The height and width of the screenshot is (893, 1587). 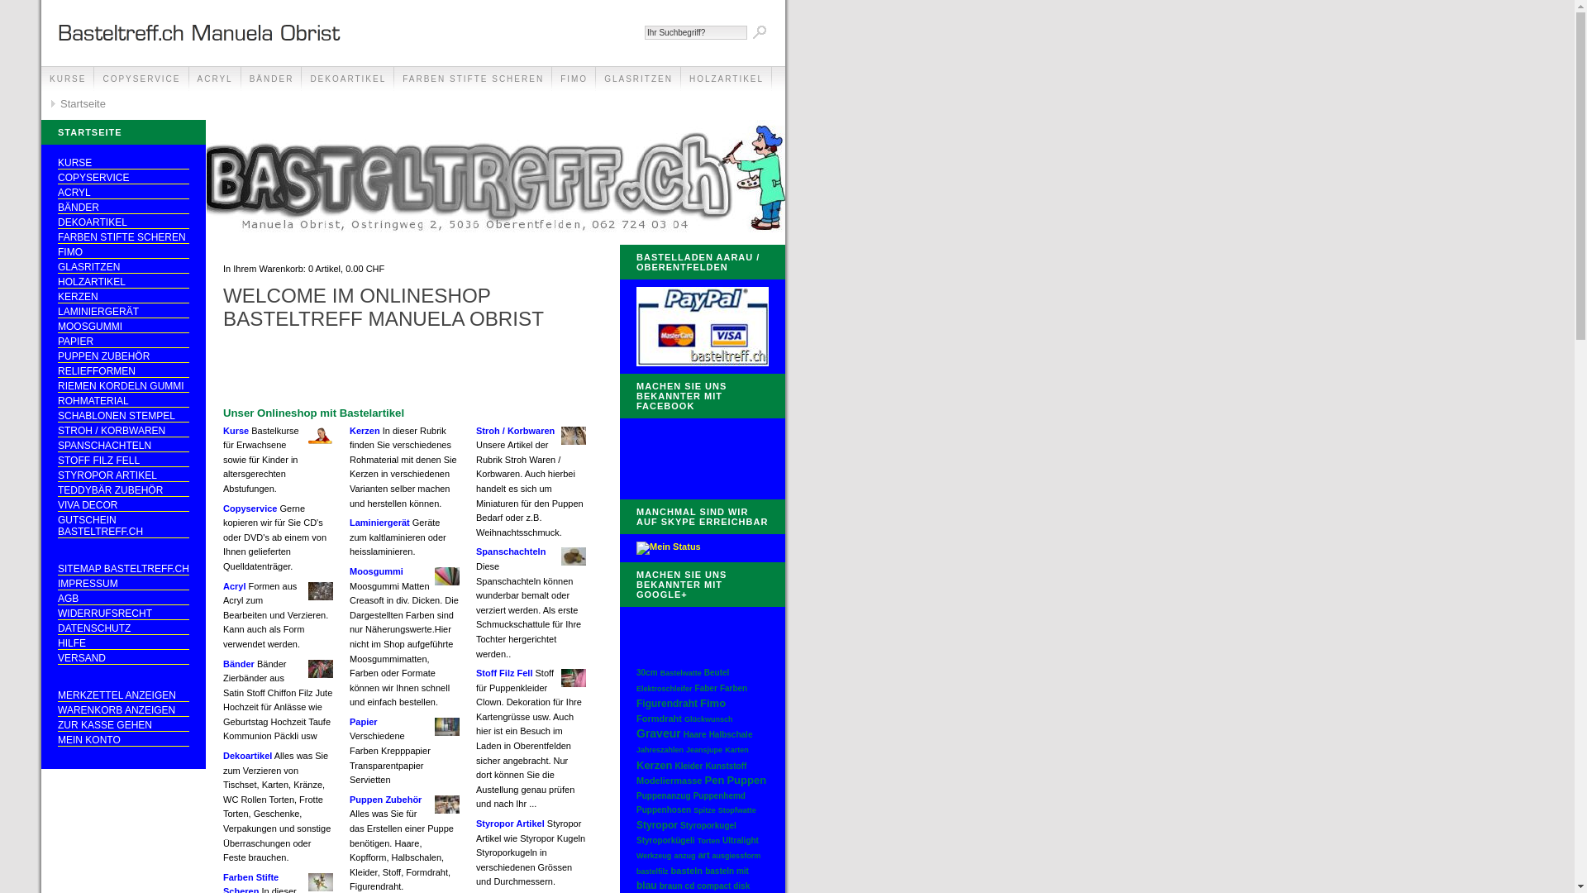 I want to click on Spanschachteln, so click(x=511, y=552).